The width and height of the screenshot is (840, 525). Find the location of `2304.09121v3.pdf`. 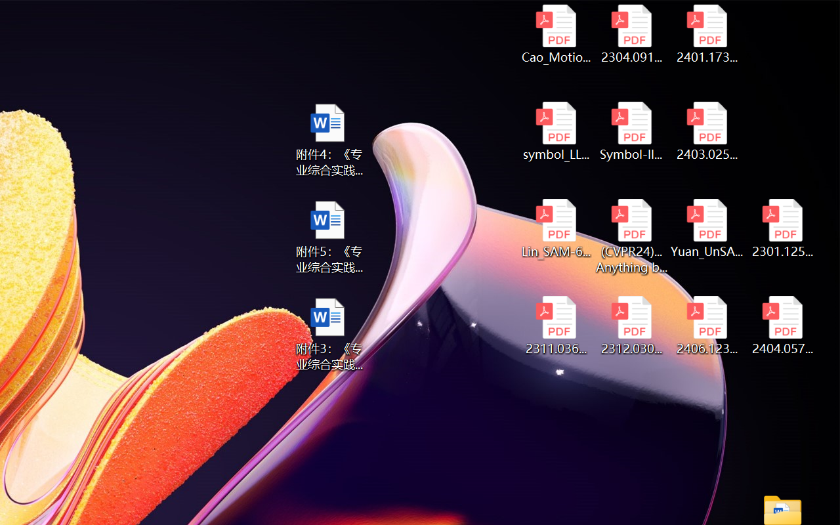

2304.09121v3.pdf is located at coordinates (631, 34).